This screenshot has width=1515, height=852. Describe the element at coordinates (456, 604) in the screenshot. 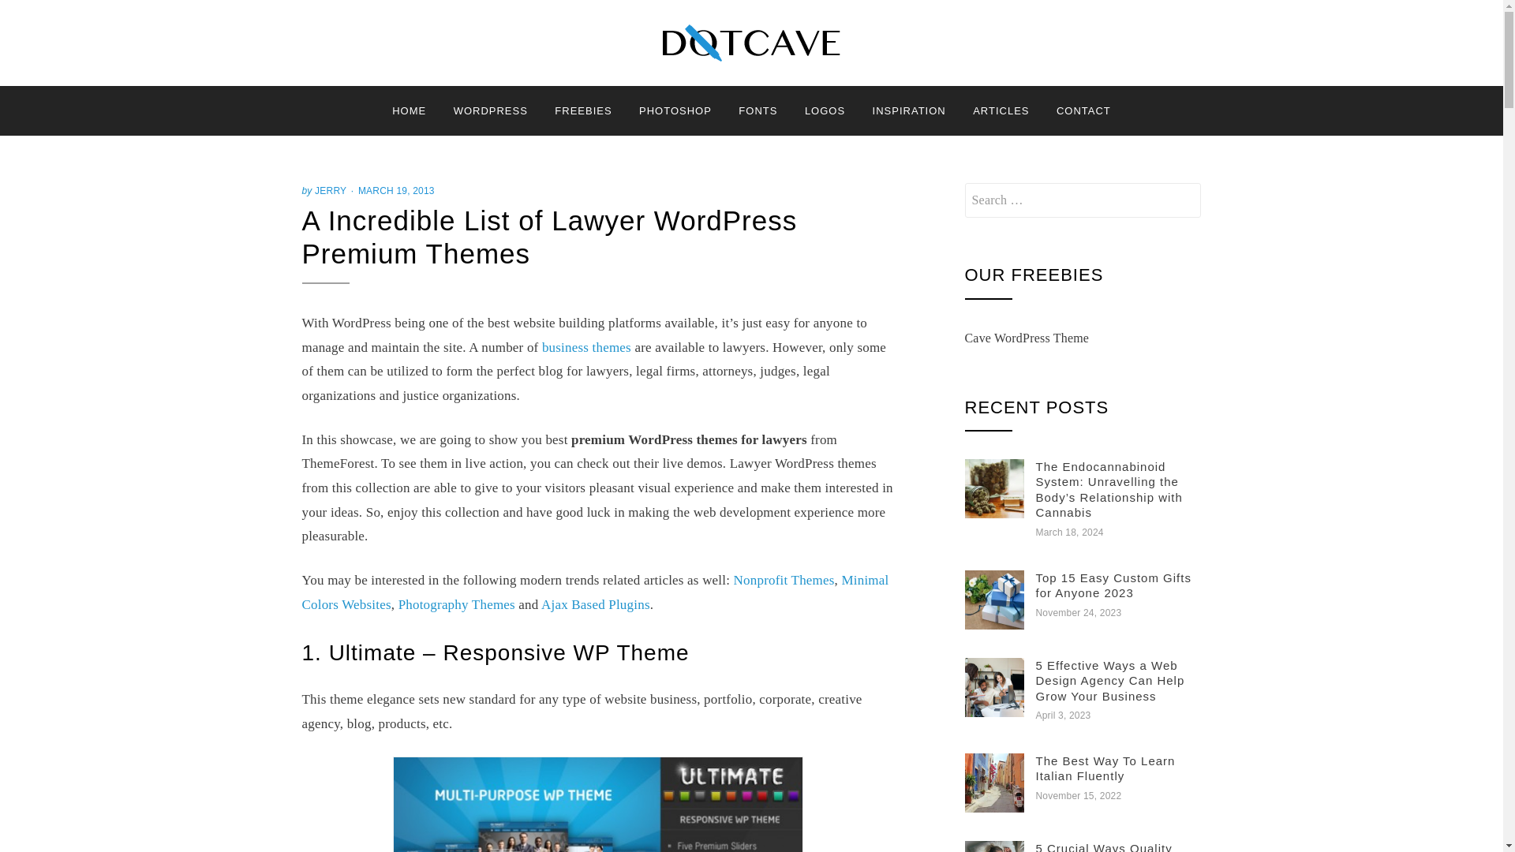

I see `Photography Themes` at that location.